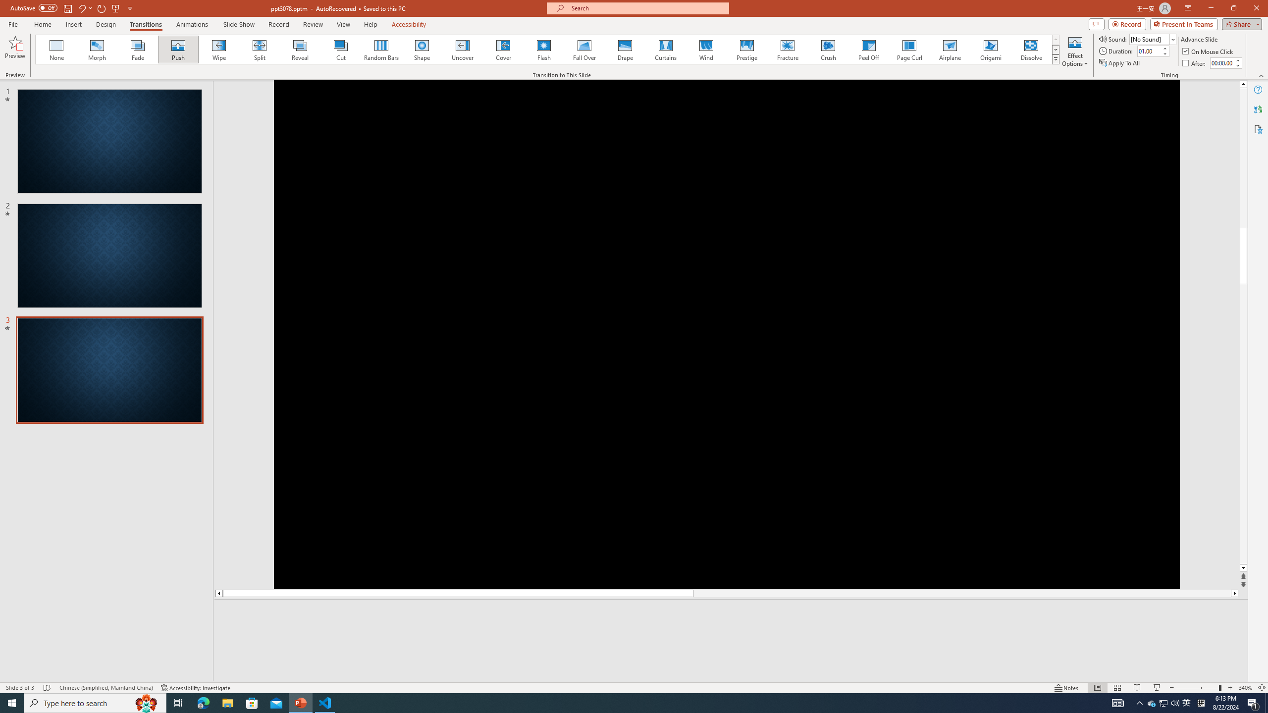  What do you see at coordinates (422, 50) in the screenshot?
I see `Shape` at bounding box center [422, 50].